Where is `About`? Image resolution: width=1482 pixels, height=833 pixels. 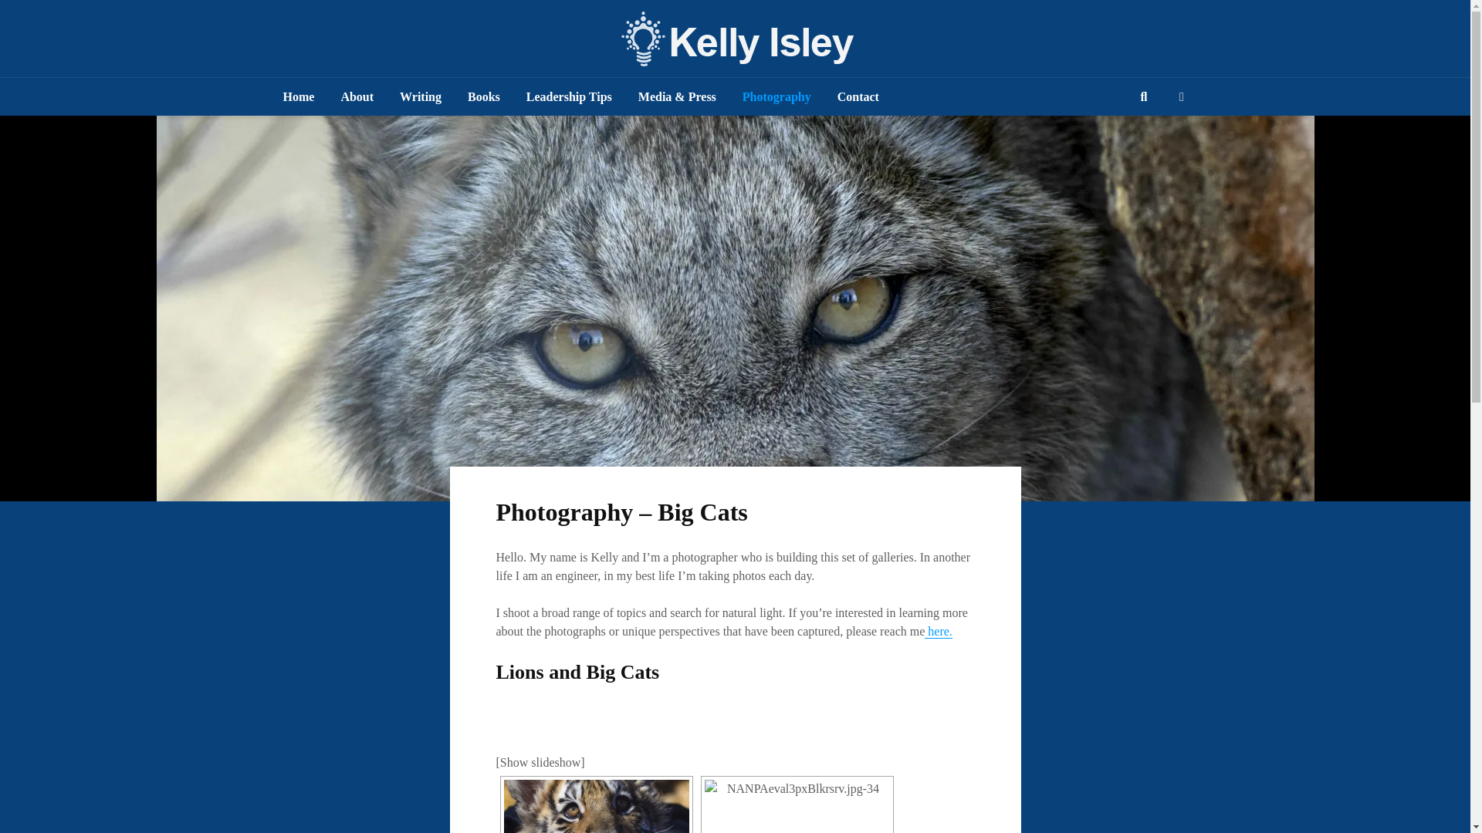 About is located at coordinates (357, 97).